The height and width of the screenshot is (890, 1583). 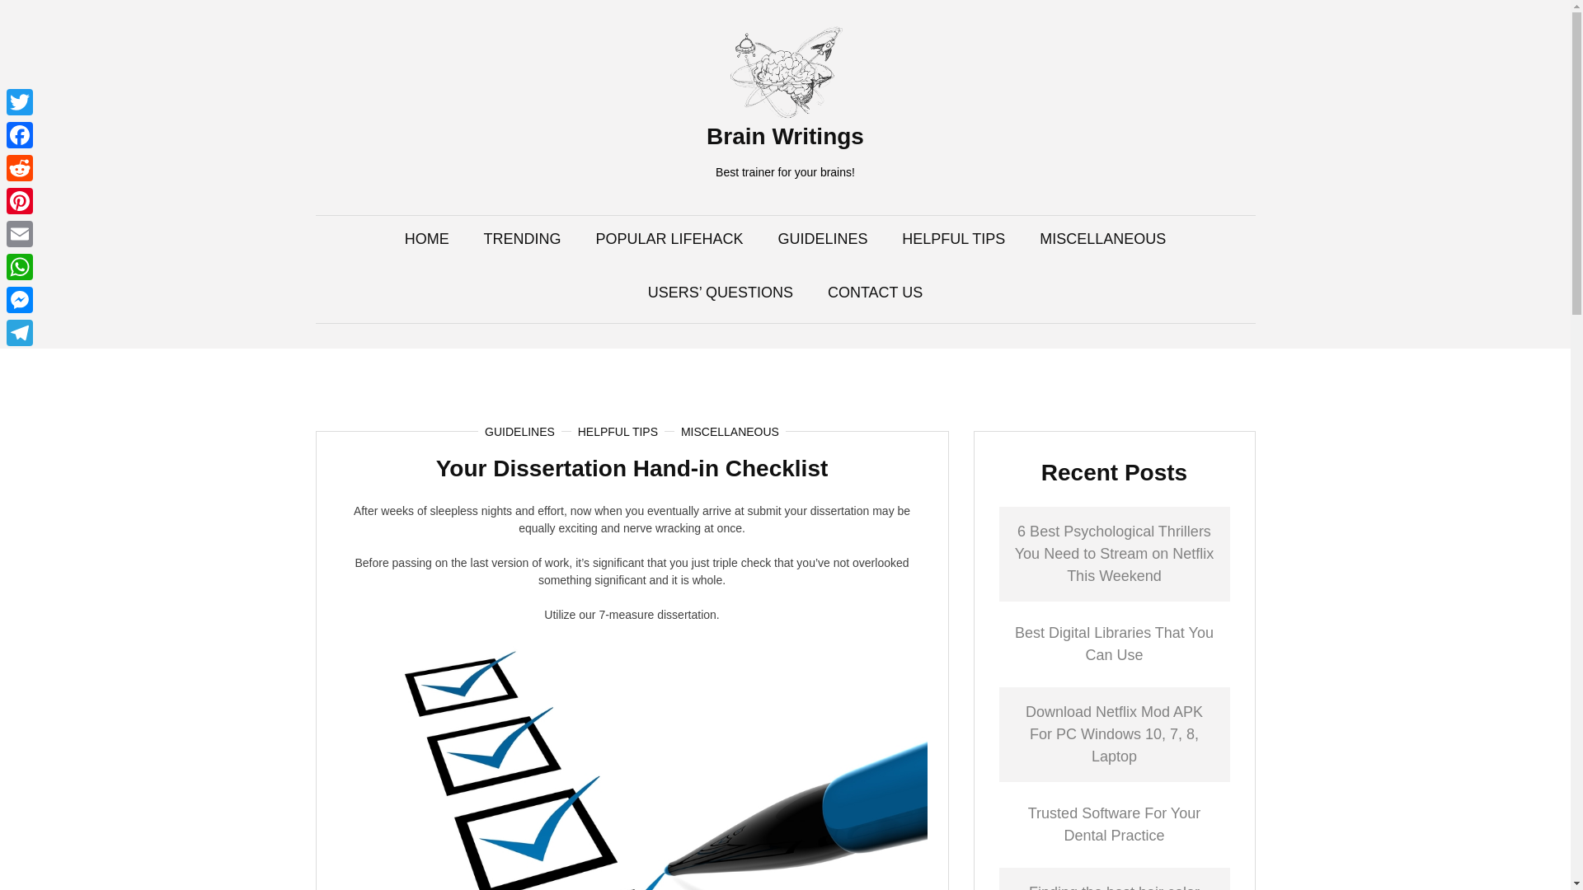 What do you see at coordinates (20, 167) in the screenshot?
I see `Reddit` at bounding box center [20, 167].